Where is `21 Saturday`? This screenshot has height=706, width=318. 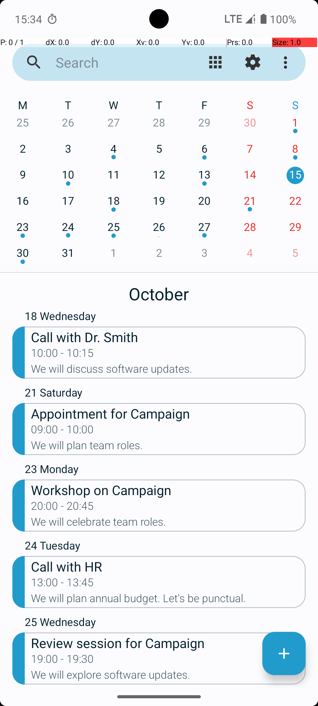
21 Saturday is located at coordinates (165, 394).